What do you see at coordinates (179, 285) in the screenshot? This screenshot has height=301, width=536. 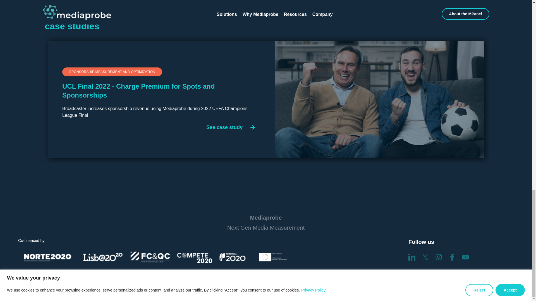 I see `See all case studies` at bounding box center [179, 285].